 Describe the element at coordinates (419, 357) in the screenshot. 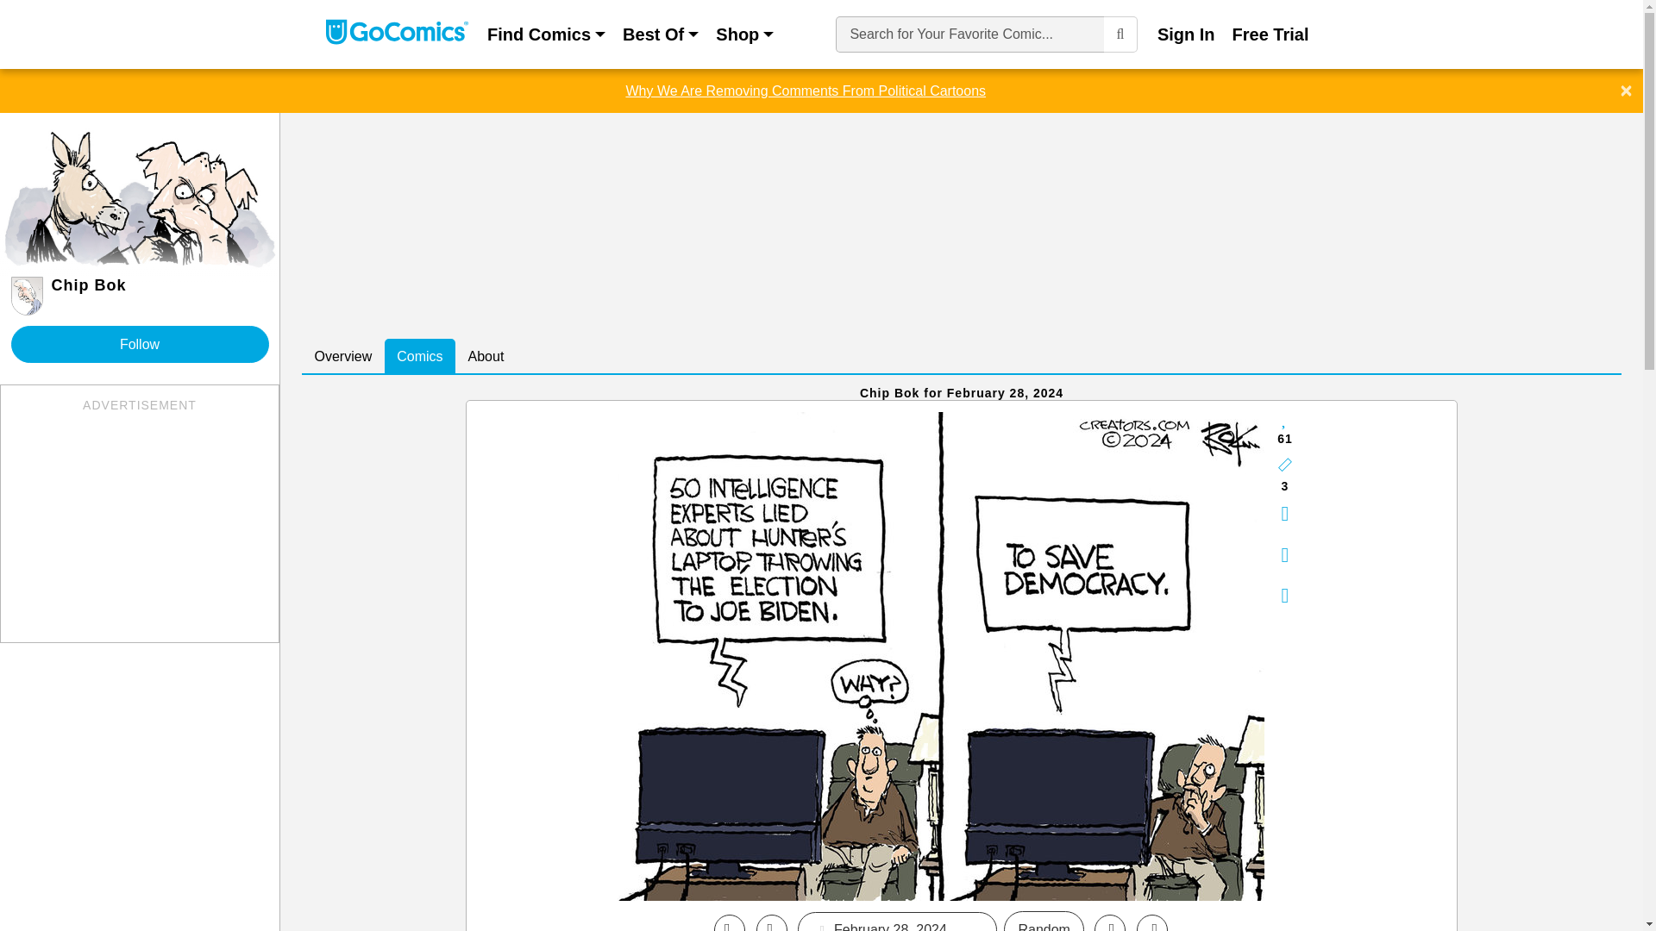

I see `Comics` at that location.